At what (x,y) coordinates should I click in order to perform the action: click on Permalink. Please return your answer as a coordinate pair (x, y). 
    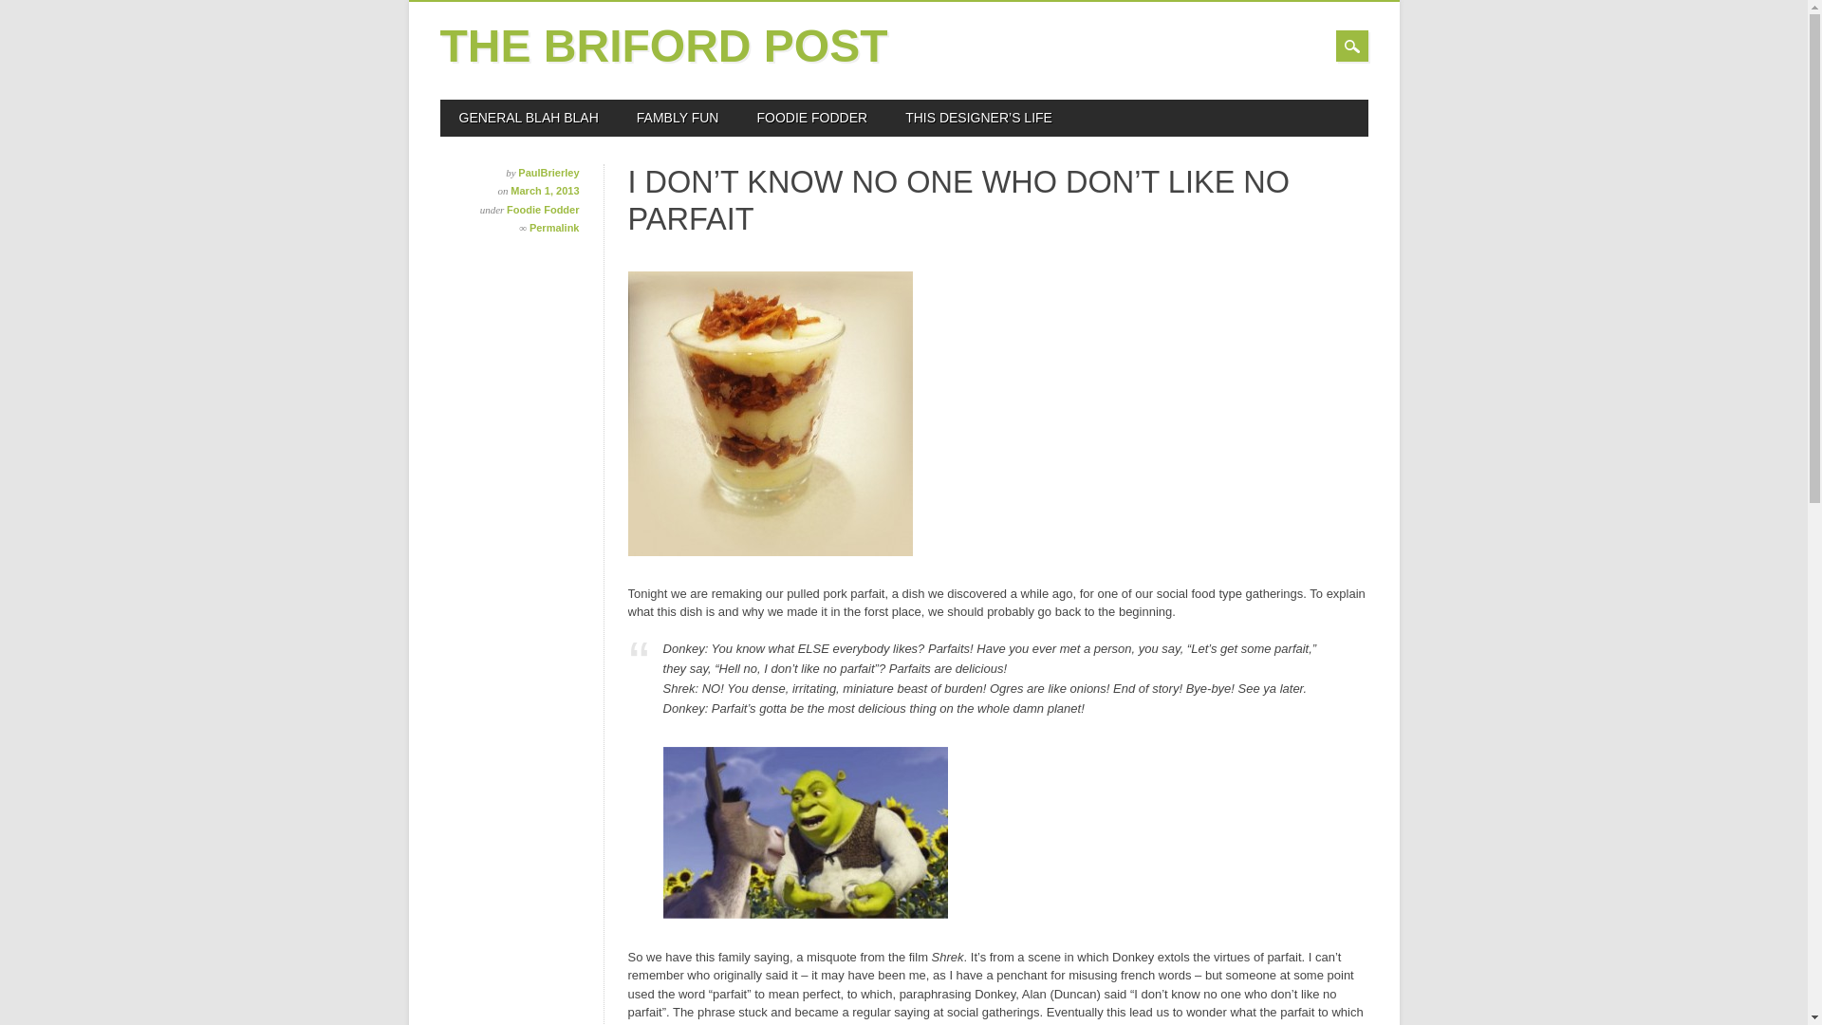
    Looking at the image, I should click on (554, 228).